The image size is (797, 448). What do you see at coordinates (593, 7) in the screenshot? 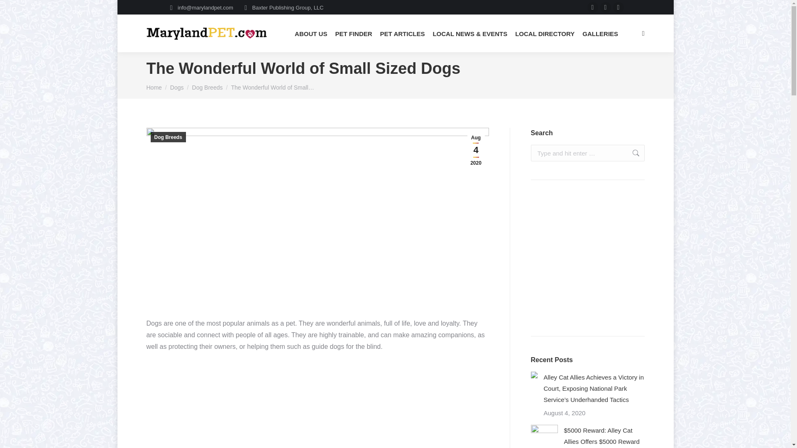
I see `Facebook page opens in new window` at bounding box center [593, 7].